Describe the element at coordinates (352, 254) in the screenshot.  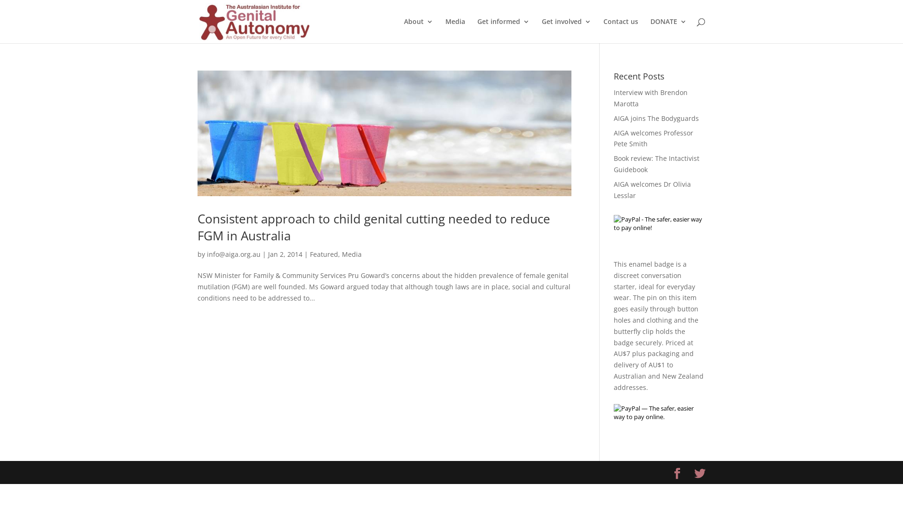
I see `Media` at that location.